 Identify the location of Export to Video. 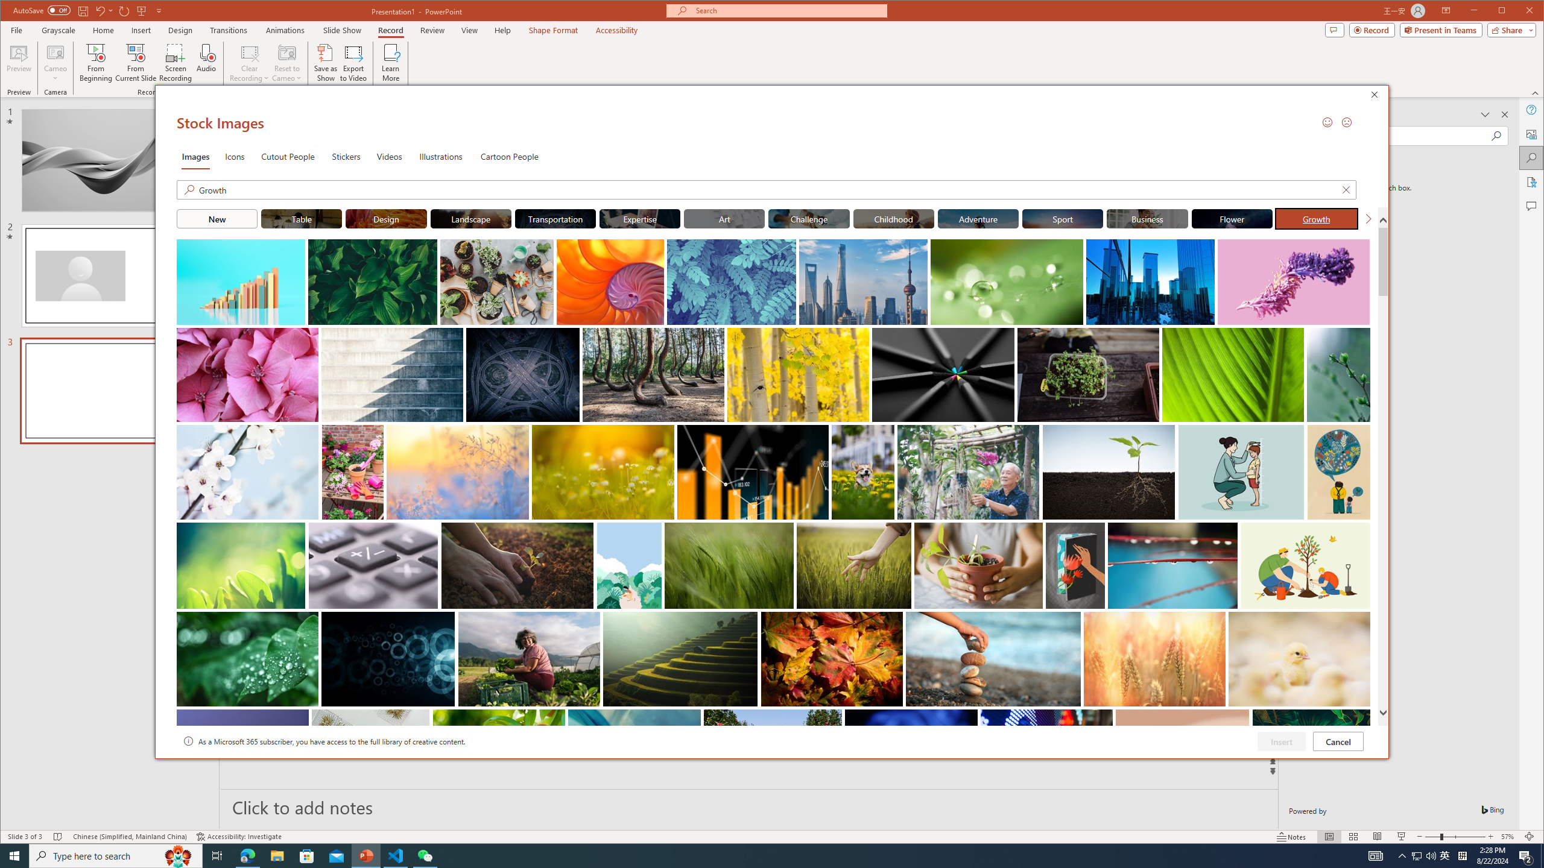
(367, 856).